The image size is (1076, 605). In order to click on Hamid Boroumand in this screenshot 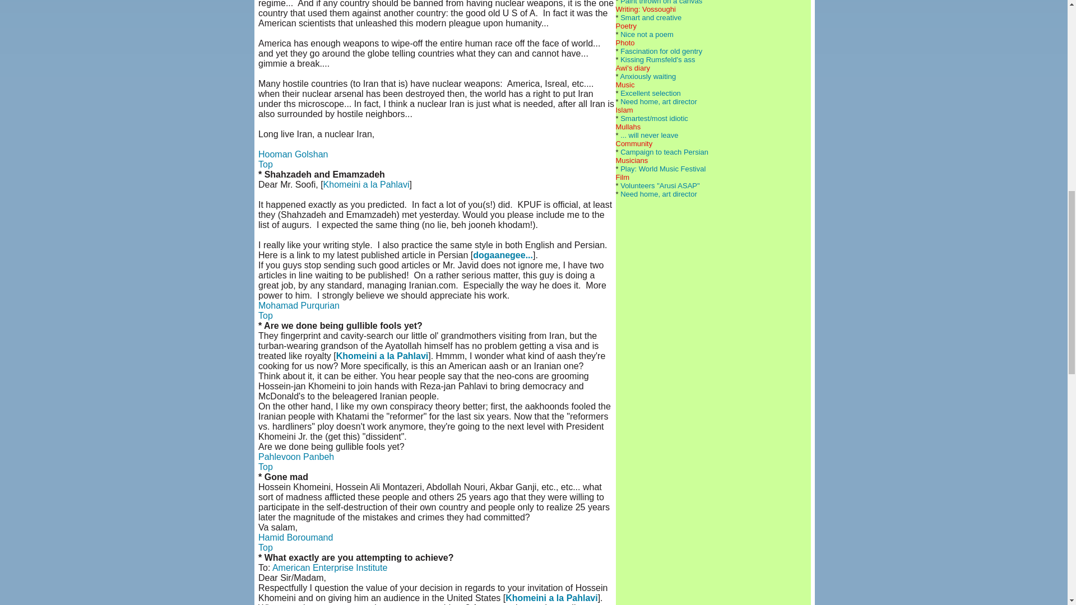, I will do `click(295, 537)`.